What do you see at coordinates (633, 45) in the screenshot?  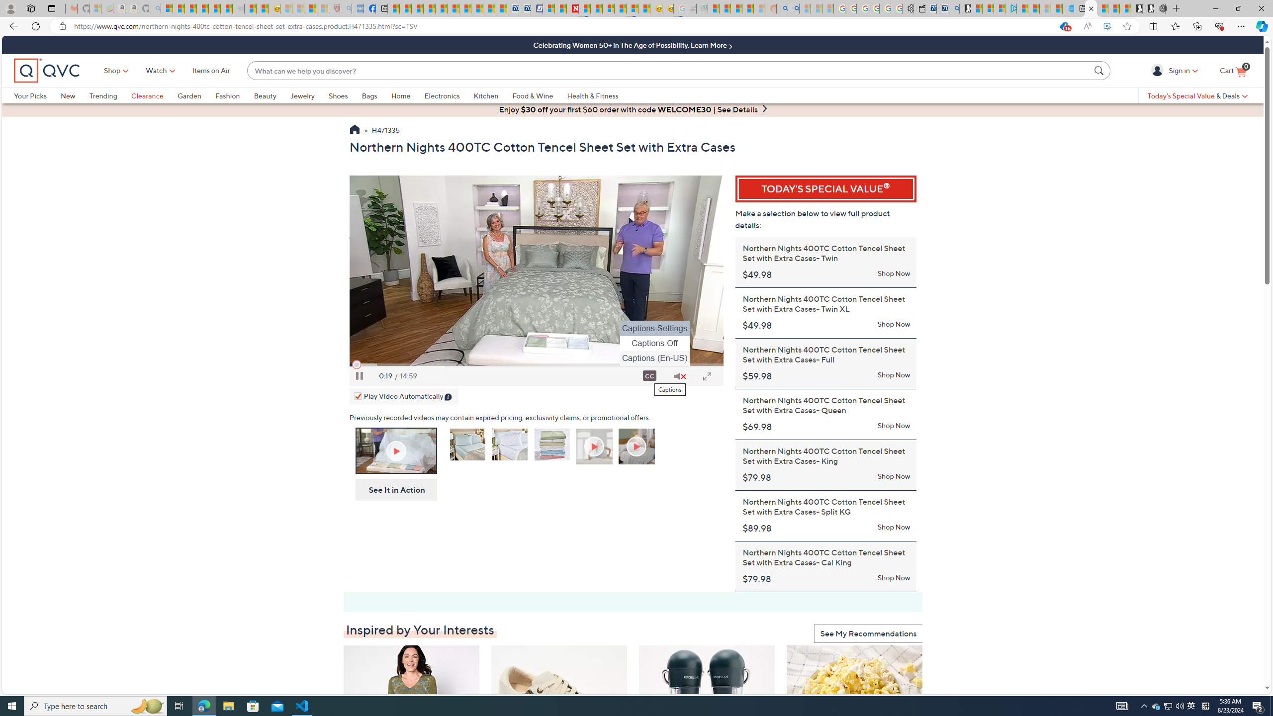 I see `Celebrating Women 50+ in The Age of Possibility. Learn More` at bounding box center [633, 45].